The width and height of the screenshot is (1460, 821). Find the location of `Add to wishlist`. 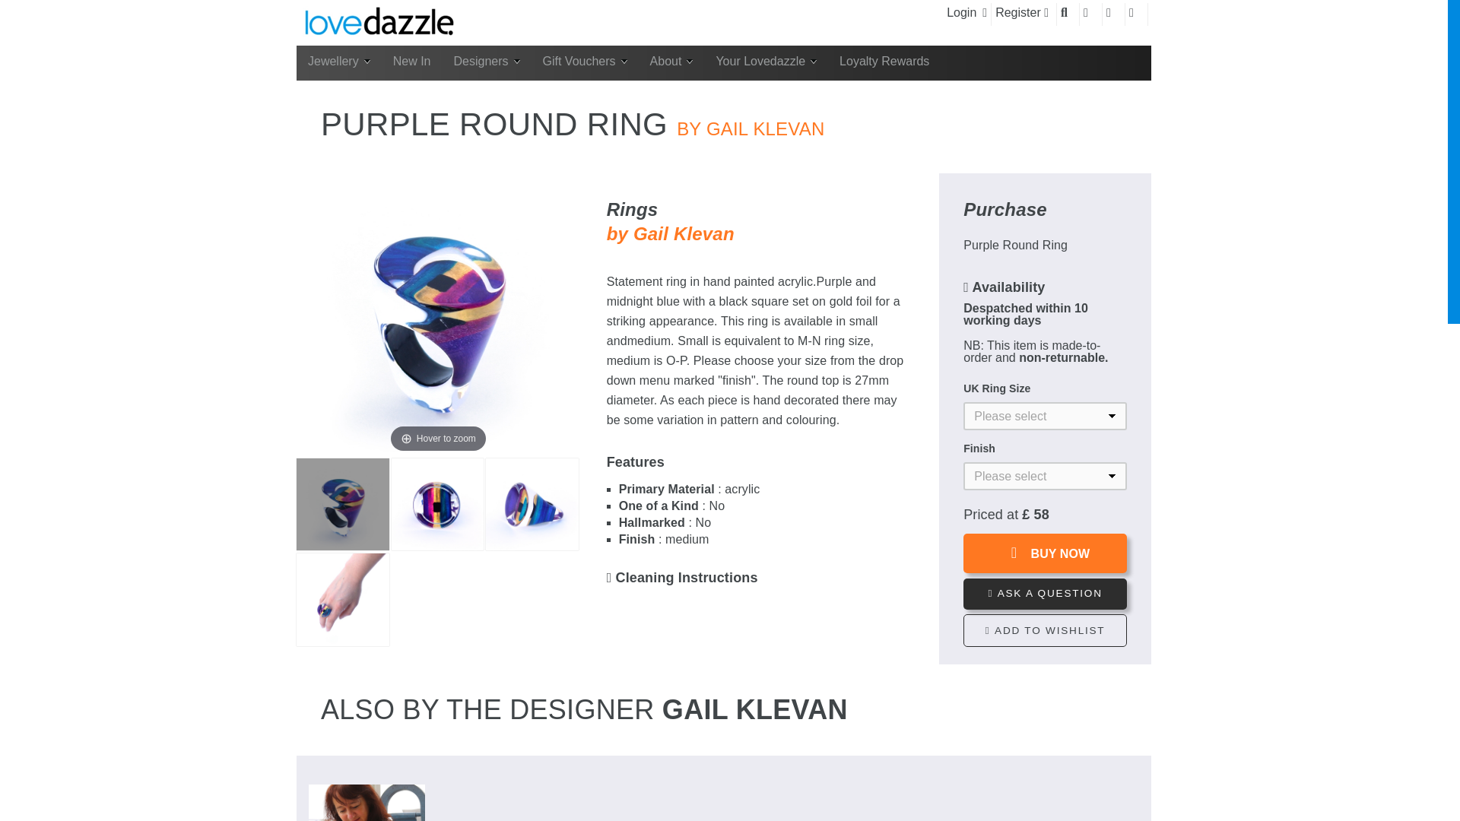

Add to wishlist is located at coordinates (1045, 630).